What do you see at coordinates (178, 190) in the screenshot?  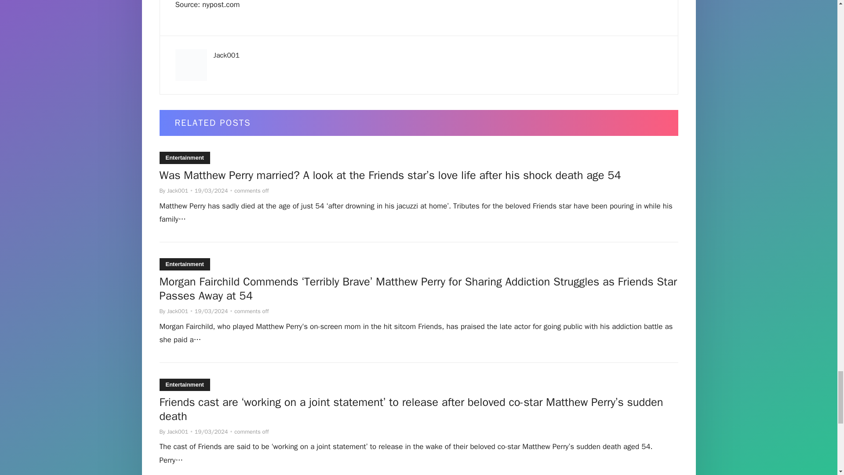 I see `Jack001` at bounding box center [178, 190].